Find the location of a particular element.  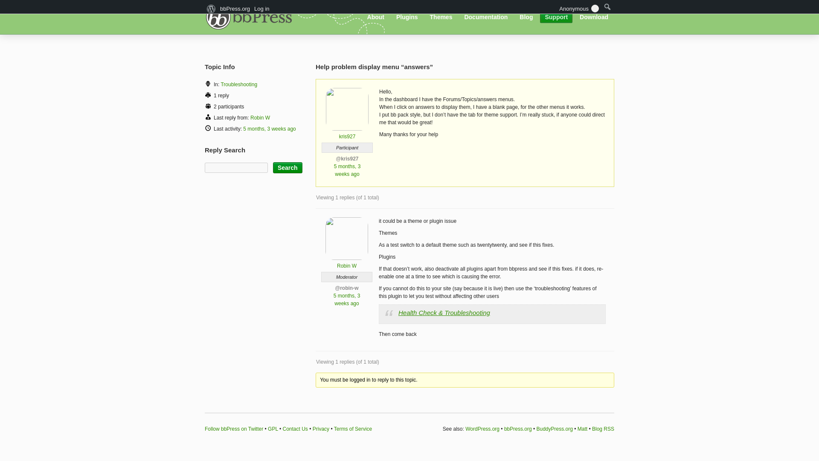

Plugins is located at coordinates (407, 17).